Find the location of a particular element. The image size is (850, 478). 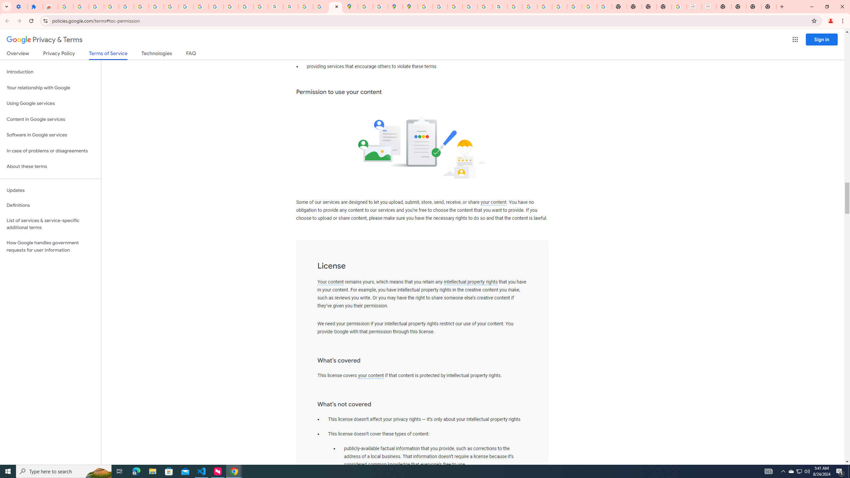

New Tab is located at coordinates (664, 7).